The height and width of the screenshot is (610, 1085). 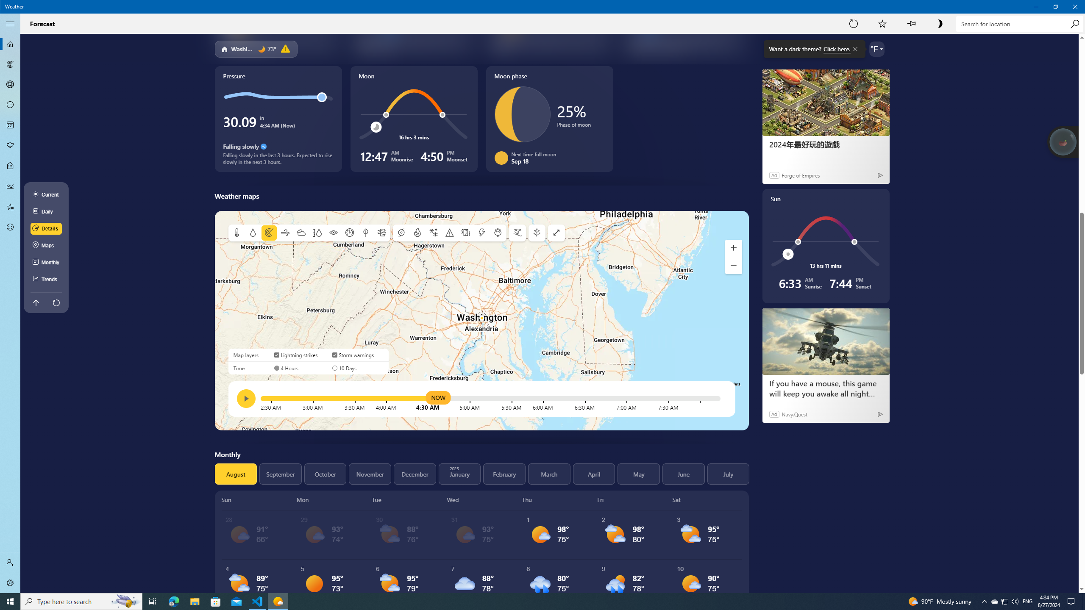 I want to click on Historical Weather - Not Selected, so click(x=10, y=186).